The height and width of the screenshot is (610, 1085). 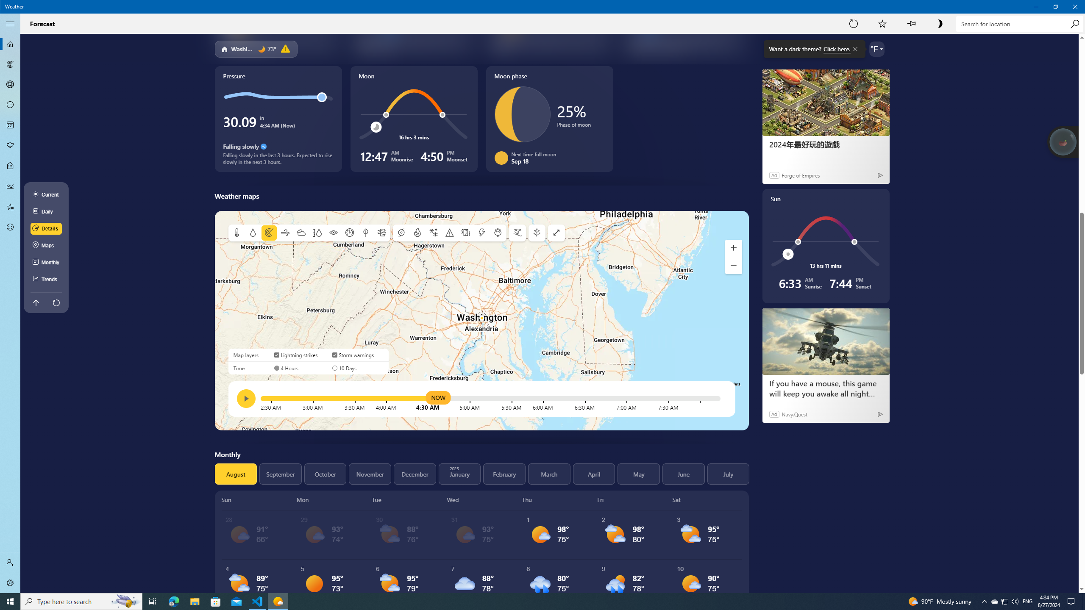 I want to click on Historical Weather - Not Selected, so click(x=10, y=186).